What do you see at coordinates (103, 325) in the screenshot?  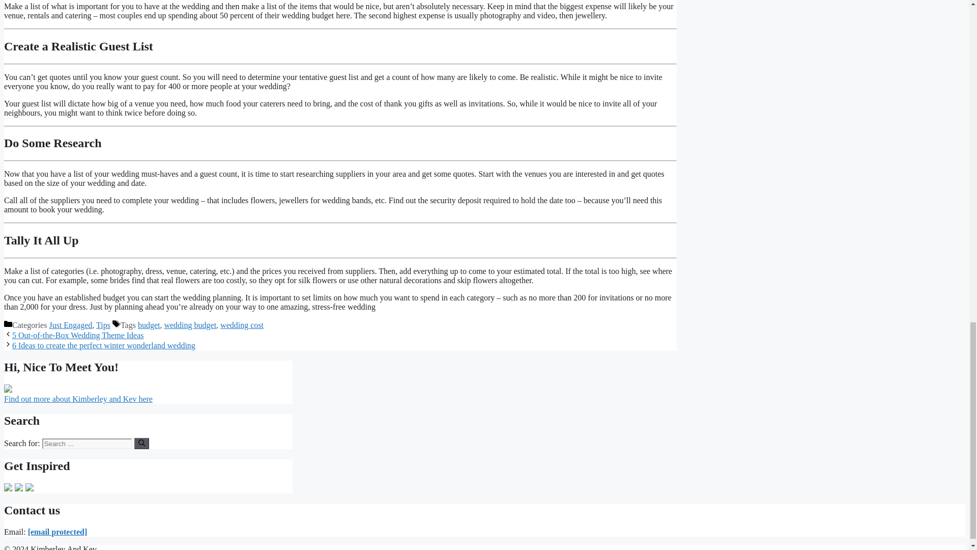 I see `Tips` at bounding box center [103, 325].